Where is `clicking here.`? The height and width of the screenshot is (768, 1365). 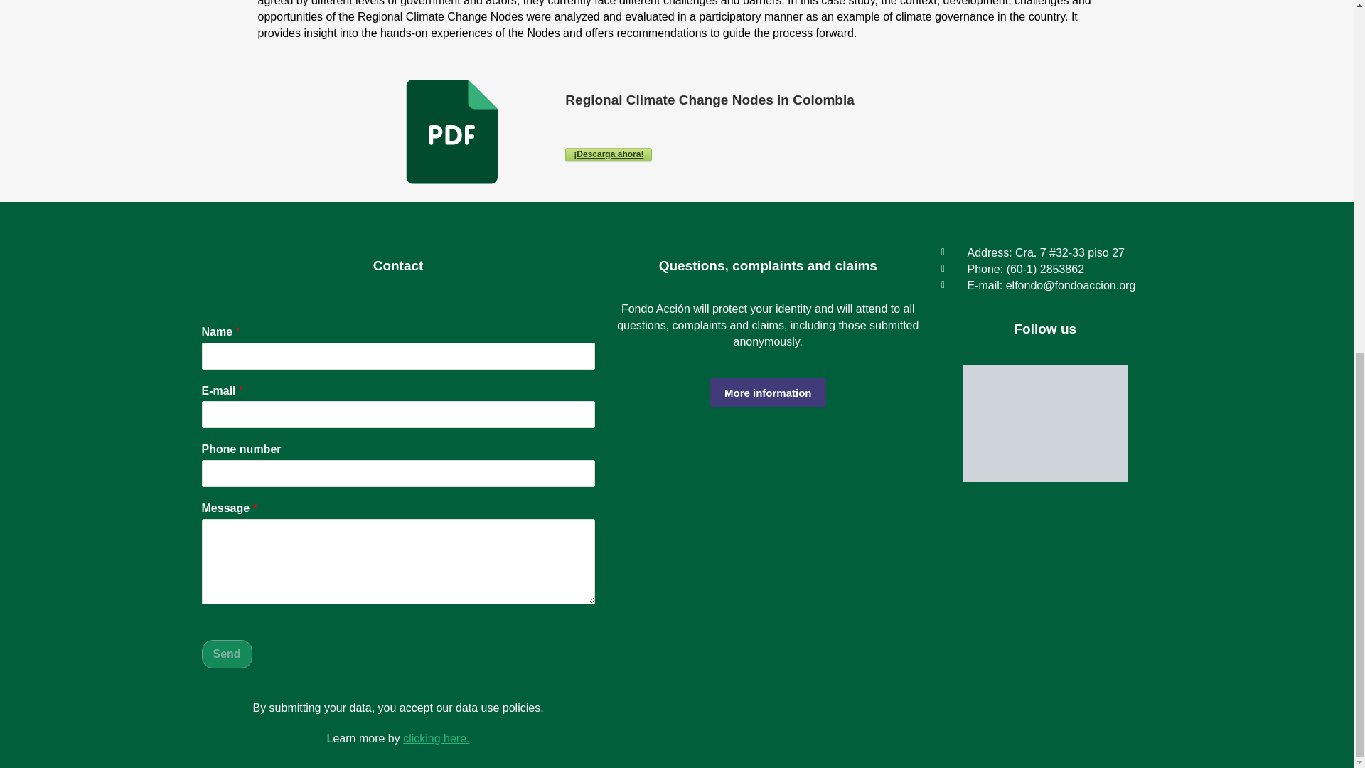 clicking here. is located at coordinates (436, 738).